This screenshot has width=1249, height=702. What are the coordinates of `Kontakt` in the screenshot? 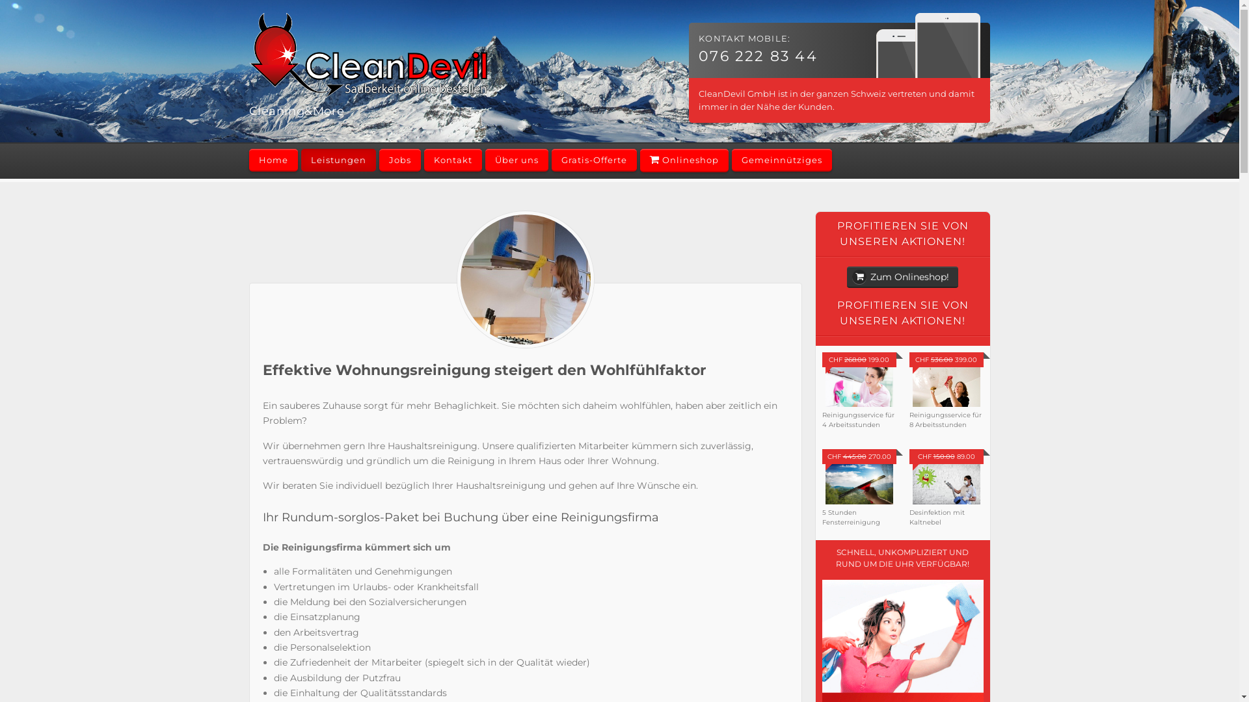 It's located at (453, 160).